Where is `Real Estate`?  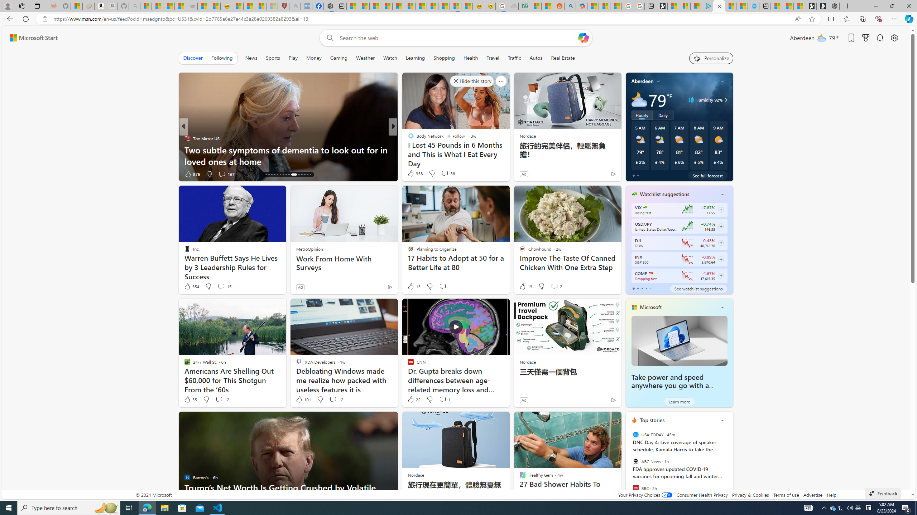
Real Estate is located at coordinates (563, 58).